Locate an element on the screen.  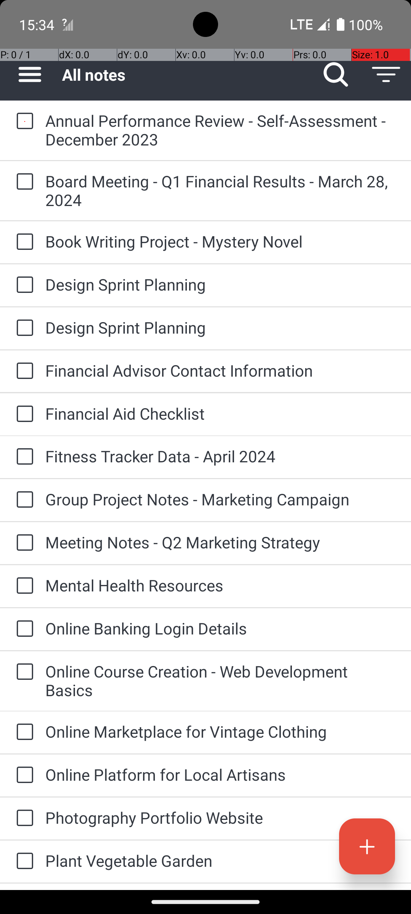
to-do: Plant Vegetable Garden is located at coordinates (23, 861).